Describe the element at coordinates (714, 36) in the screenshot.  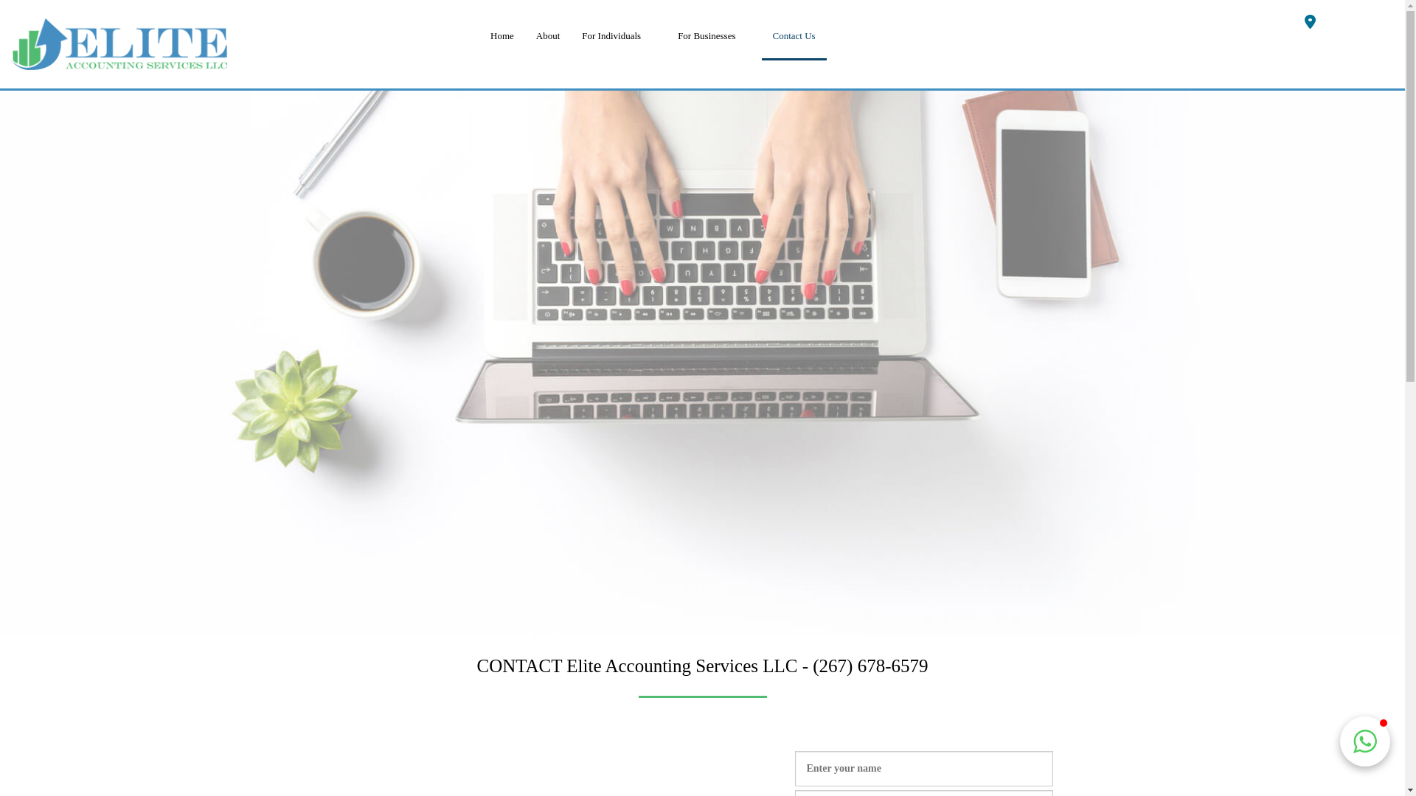
I see `For Businesses` at that location.